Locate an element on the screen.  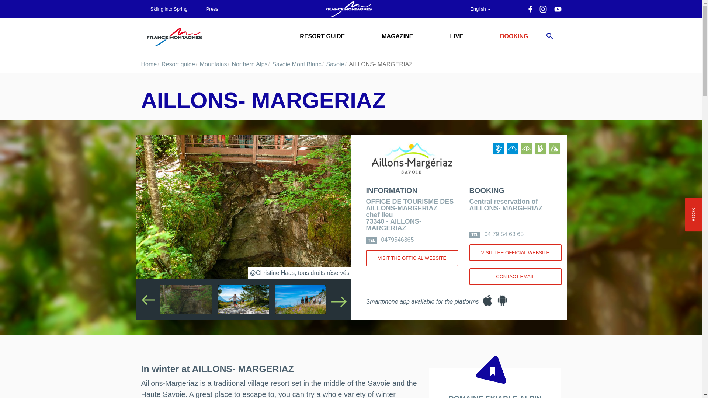
Welcome is located at coordinates (174, 37).